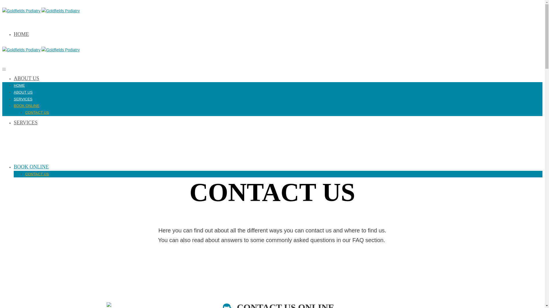 Image resolution: width=549 pixels, height=308 pixels. I want to click on CONTACT US, so click(37, 174).